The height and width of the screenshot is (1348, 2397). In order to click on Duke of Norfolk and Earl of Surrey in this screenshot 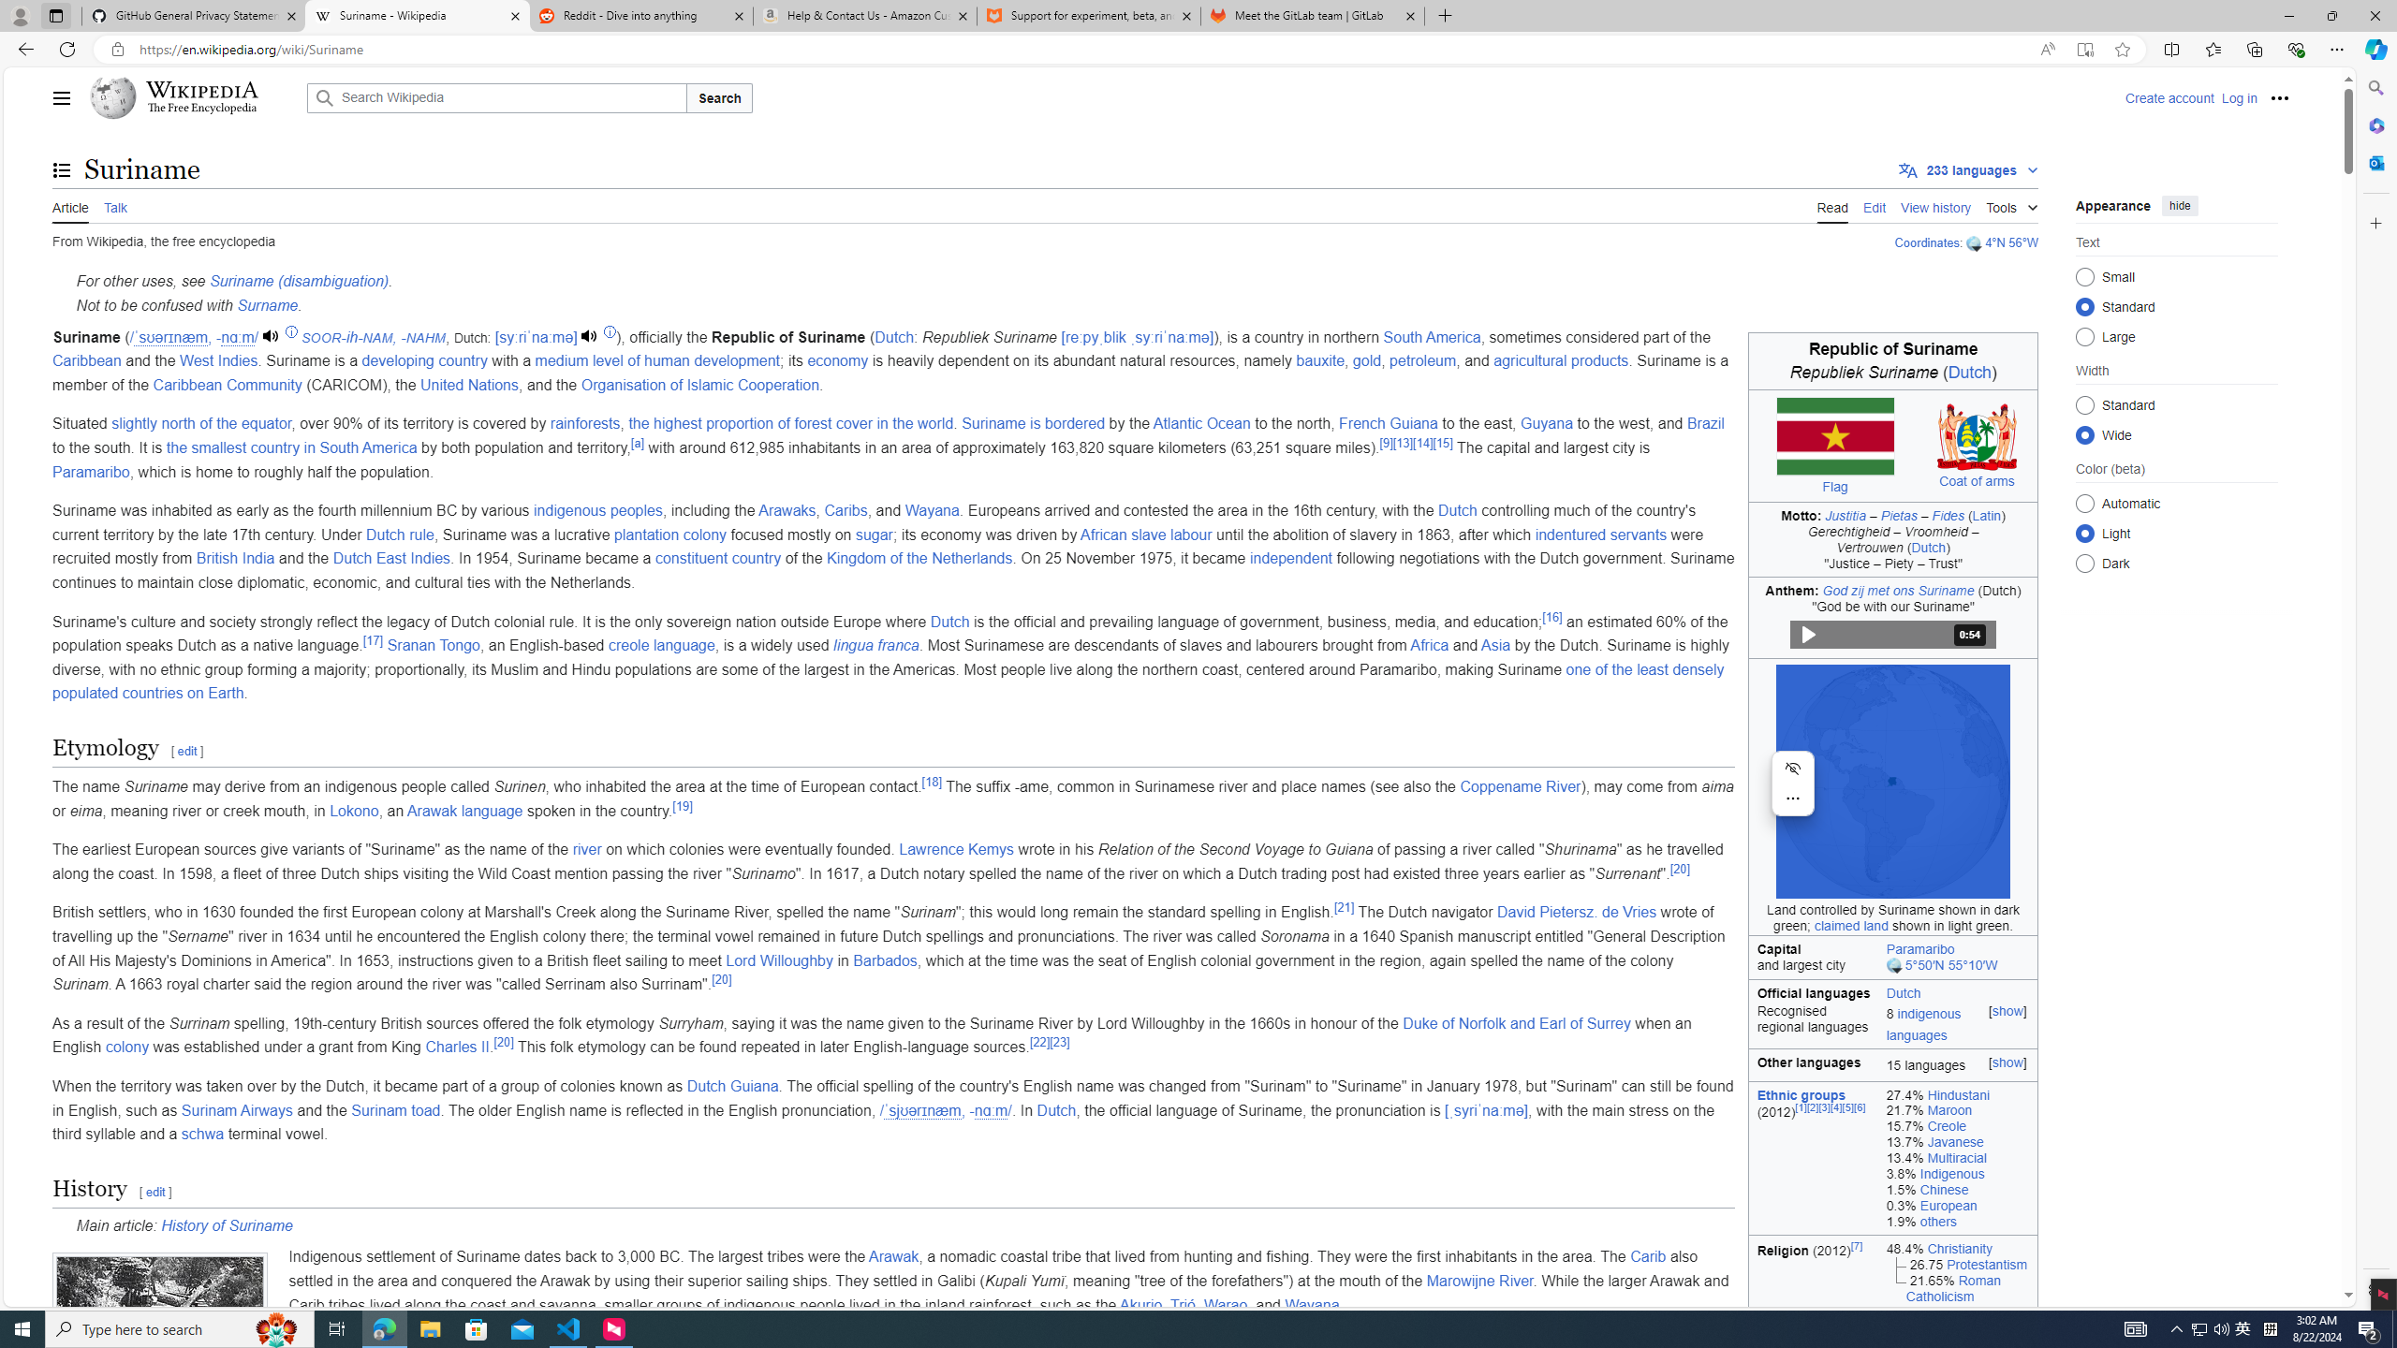, I will do `click(1515, 1022)`.